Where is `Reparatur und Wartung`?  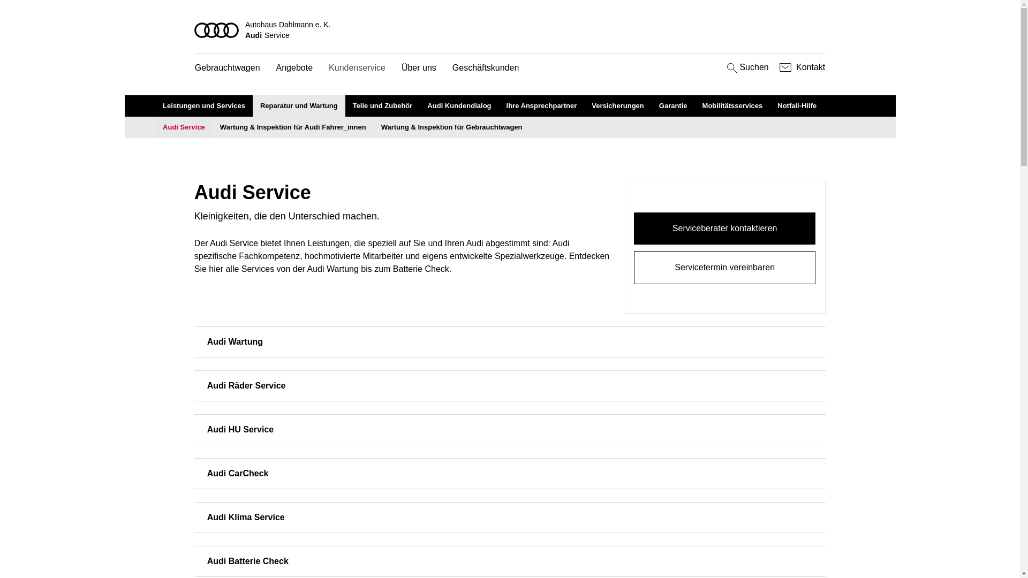
Reparatur und Wartung is located at coordinates (299, 106).